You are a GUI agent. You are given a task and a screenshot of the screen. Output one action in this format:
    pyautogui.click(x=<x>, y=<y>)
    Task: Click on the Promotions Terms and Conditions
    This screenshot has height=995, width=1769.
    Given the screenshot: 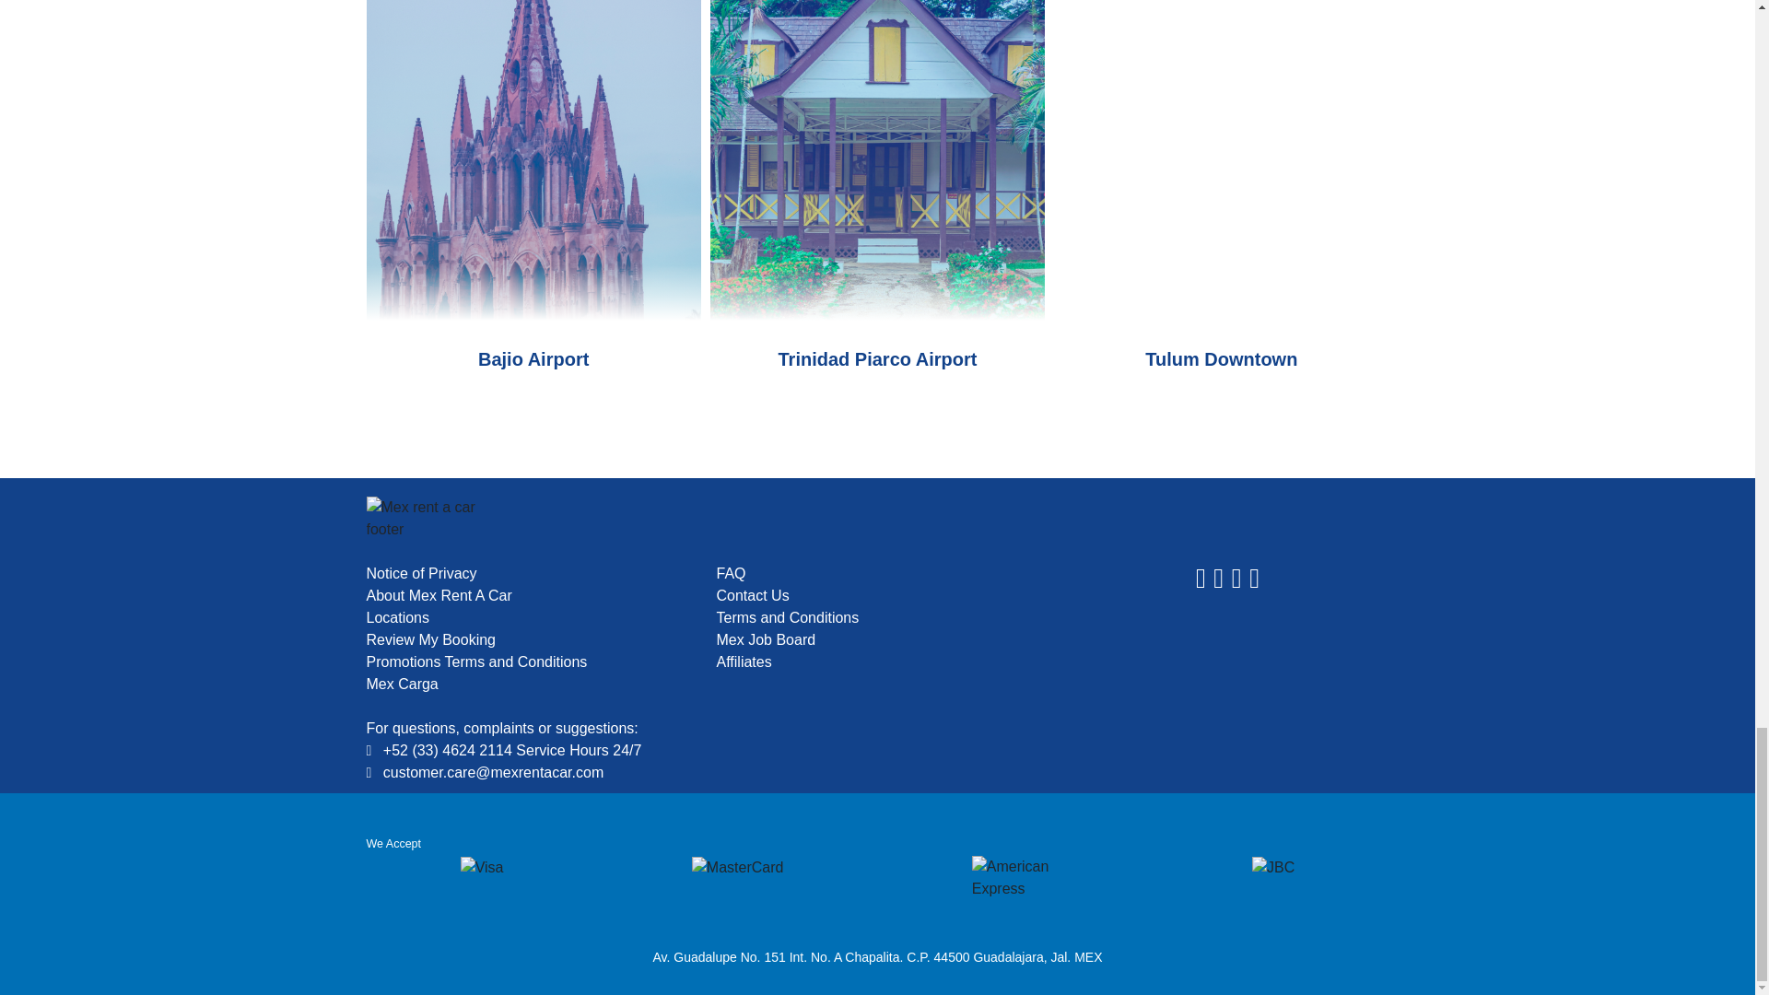 What is the action you would take?
    pyautogui.click(x=527, y=662)
    